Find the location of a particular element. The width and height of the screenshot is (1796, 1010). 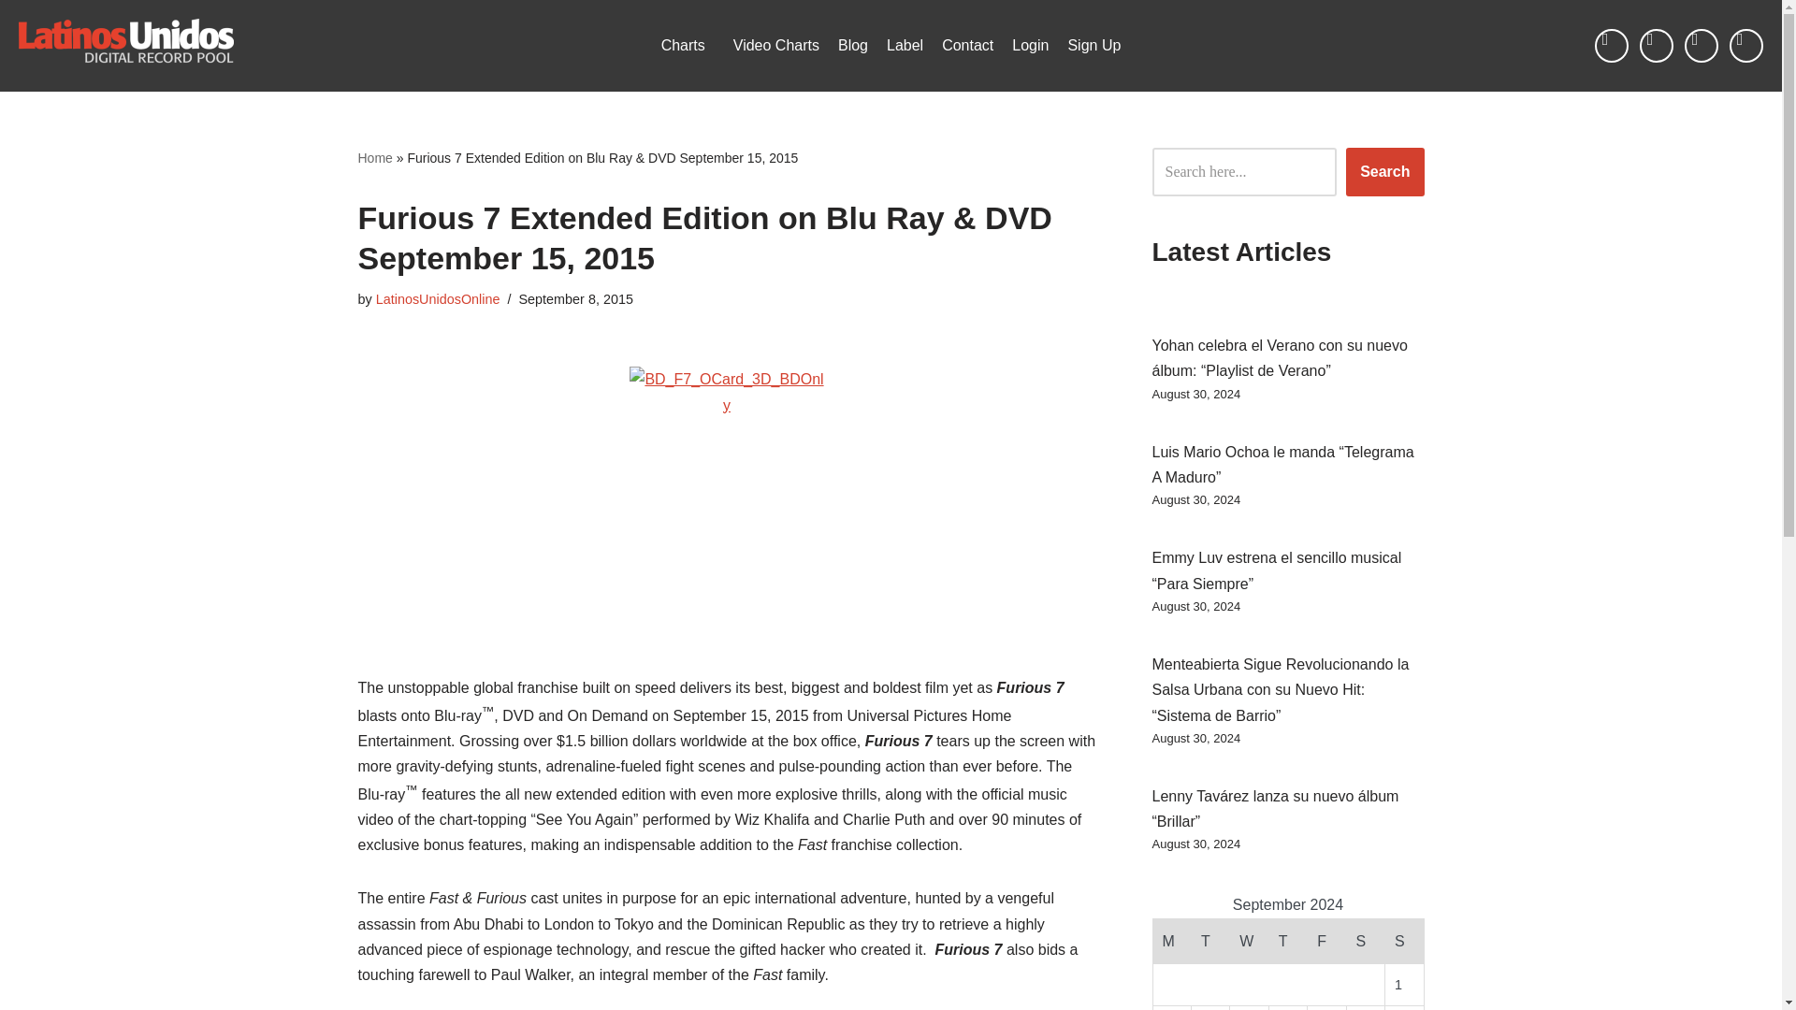

Label is located at coordinates (905, 45).